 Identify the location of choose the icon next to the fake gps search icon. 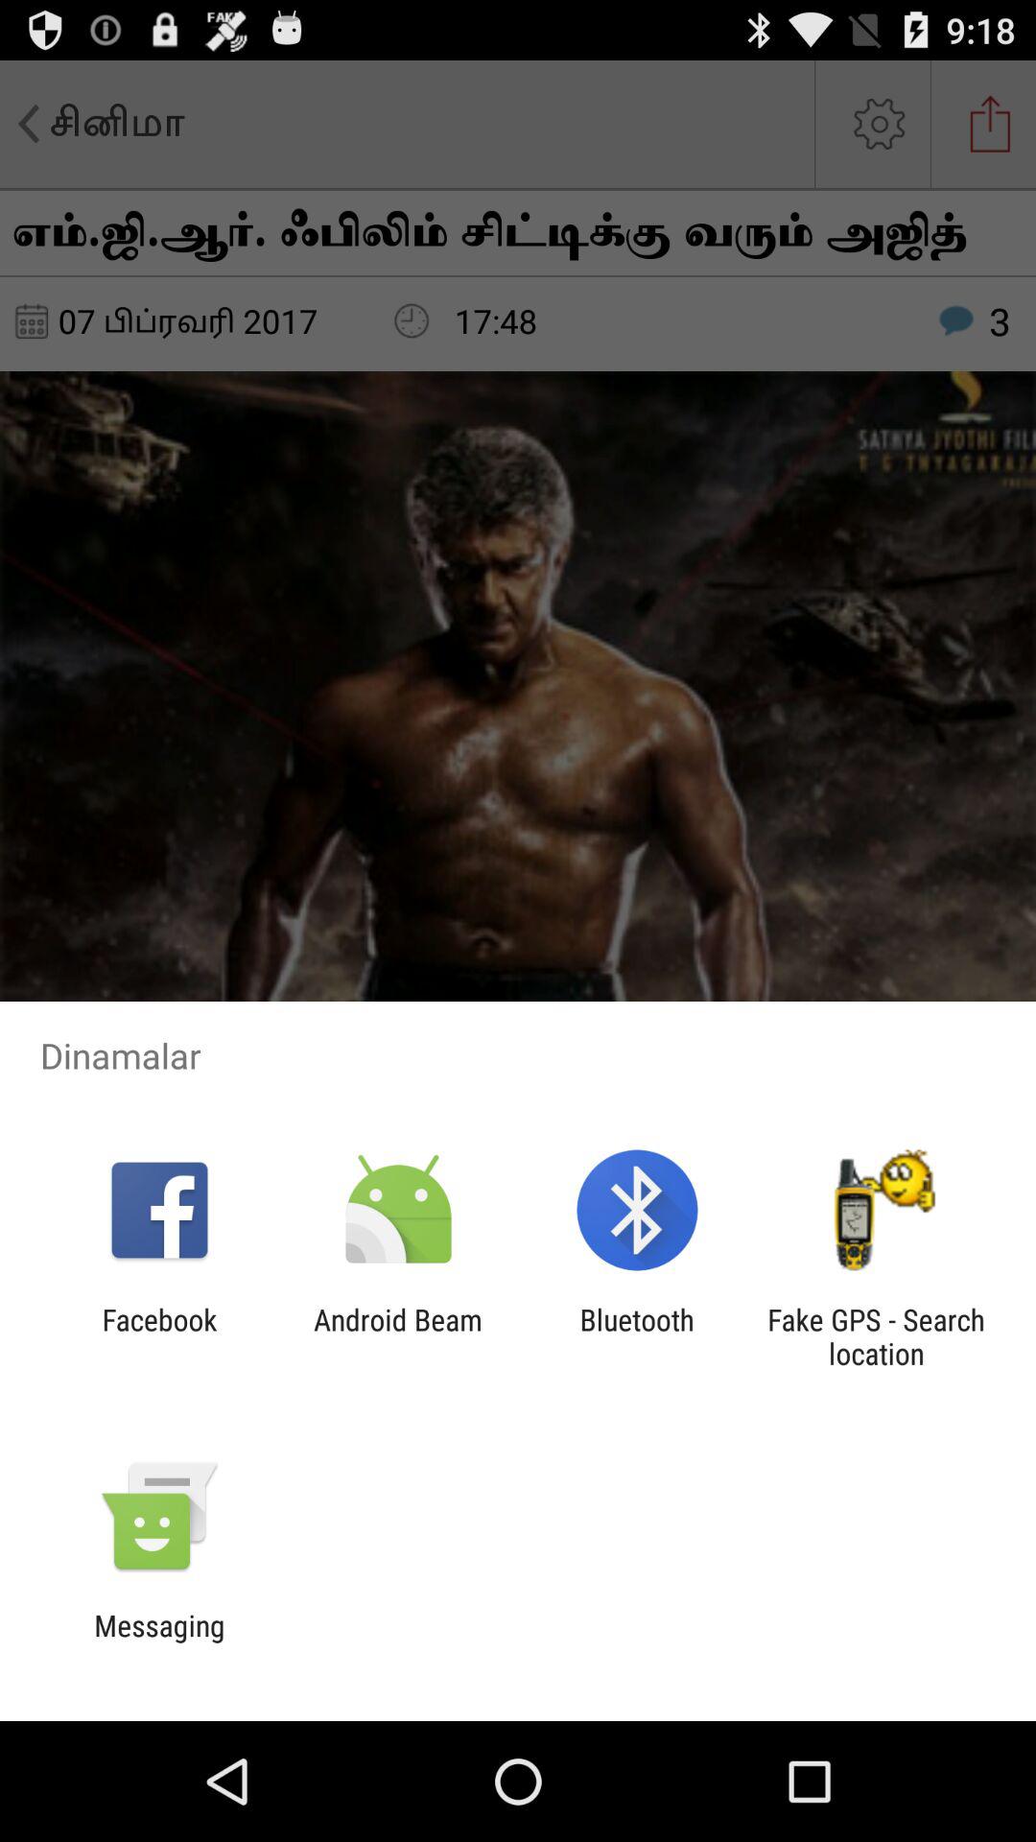
(637, 1336).